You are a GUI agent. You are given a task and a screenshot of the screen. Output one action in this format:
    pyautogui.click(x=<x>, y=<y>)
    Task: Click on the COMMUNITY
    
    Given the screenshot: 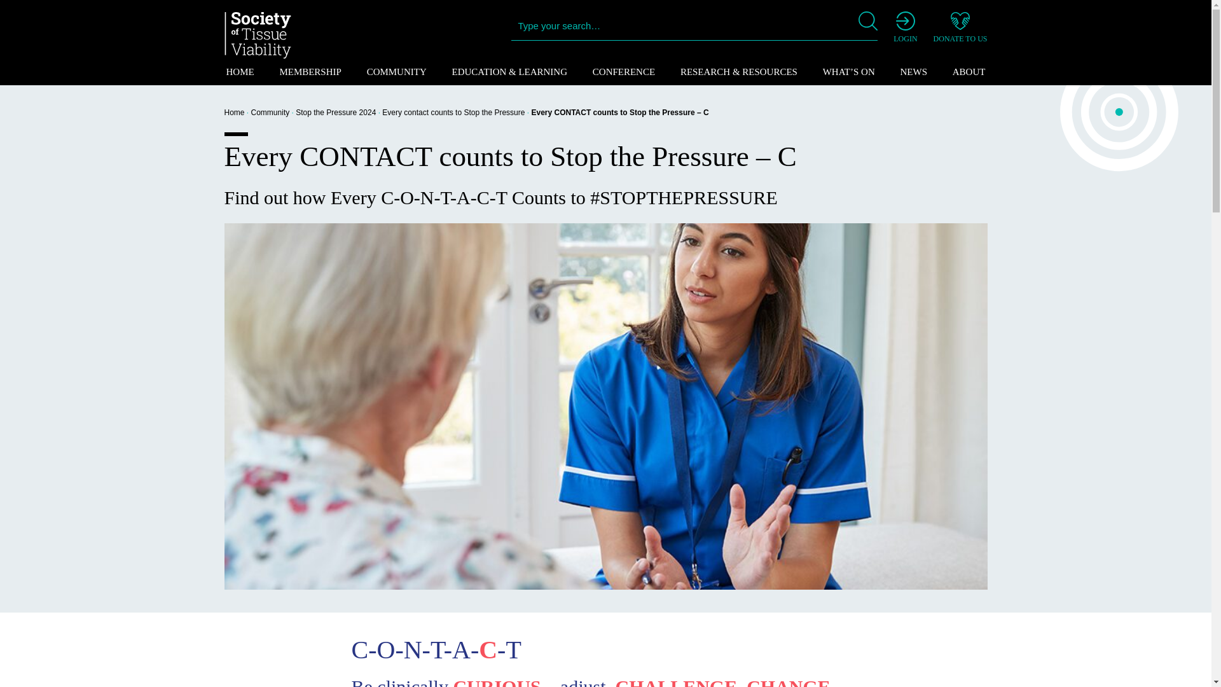 What is the action you would take?
    pyautogui.click(x=397, y=71)
    